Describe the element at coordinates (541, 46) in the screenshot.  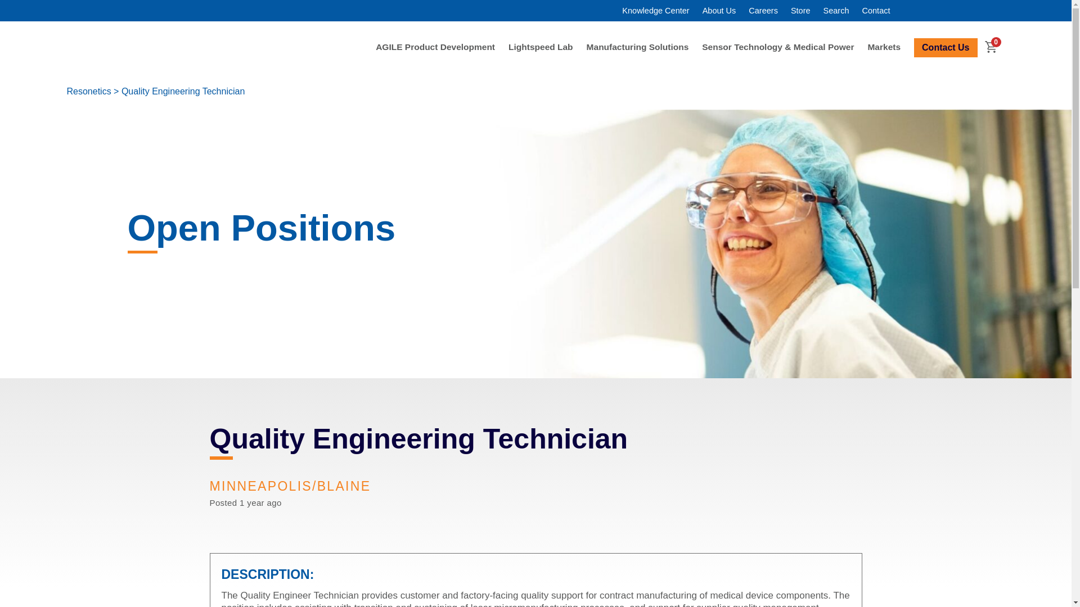
I see `Lightspeed Lab` at that location.